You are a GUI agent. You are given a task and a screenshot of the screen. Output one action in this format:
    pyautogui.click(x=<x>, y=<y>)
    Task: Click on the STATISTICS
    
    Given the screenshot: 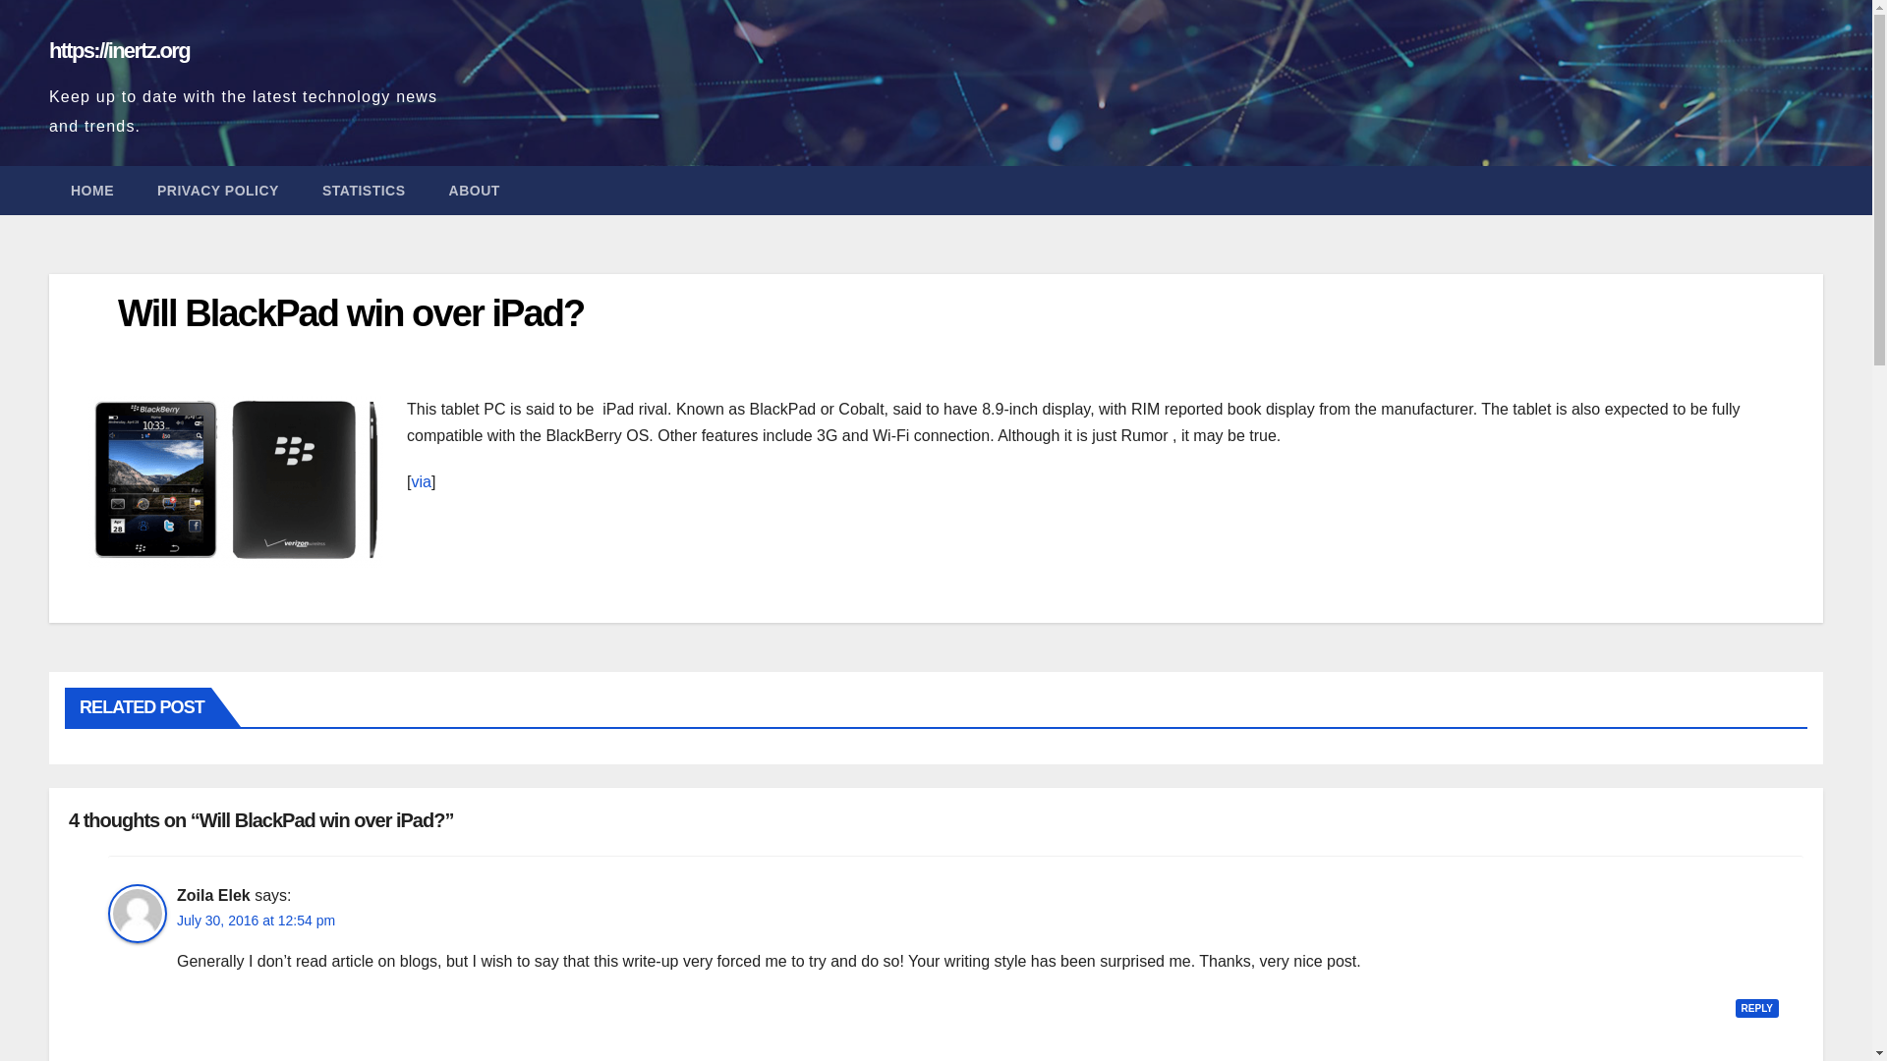 What is the action you would take?
    pyautogui.click(x=364, y=191)
    